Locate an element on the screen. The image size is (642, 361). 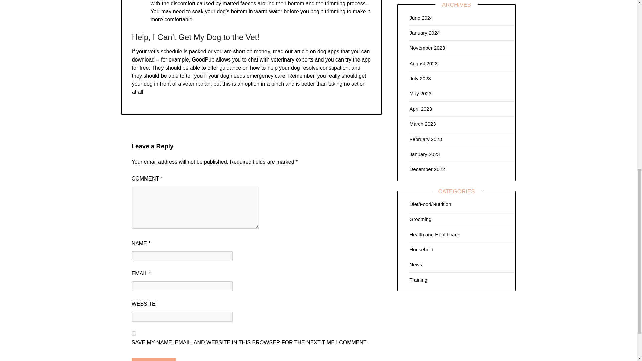
November 2023 is located at coordinates (427, 48).